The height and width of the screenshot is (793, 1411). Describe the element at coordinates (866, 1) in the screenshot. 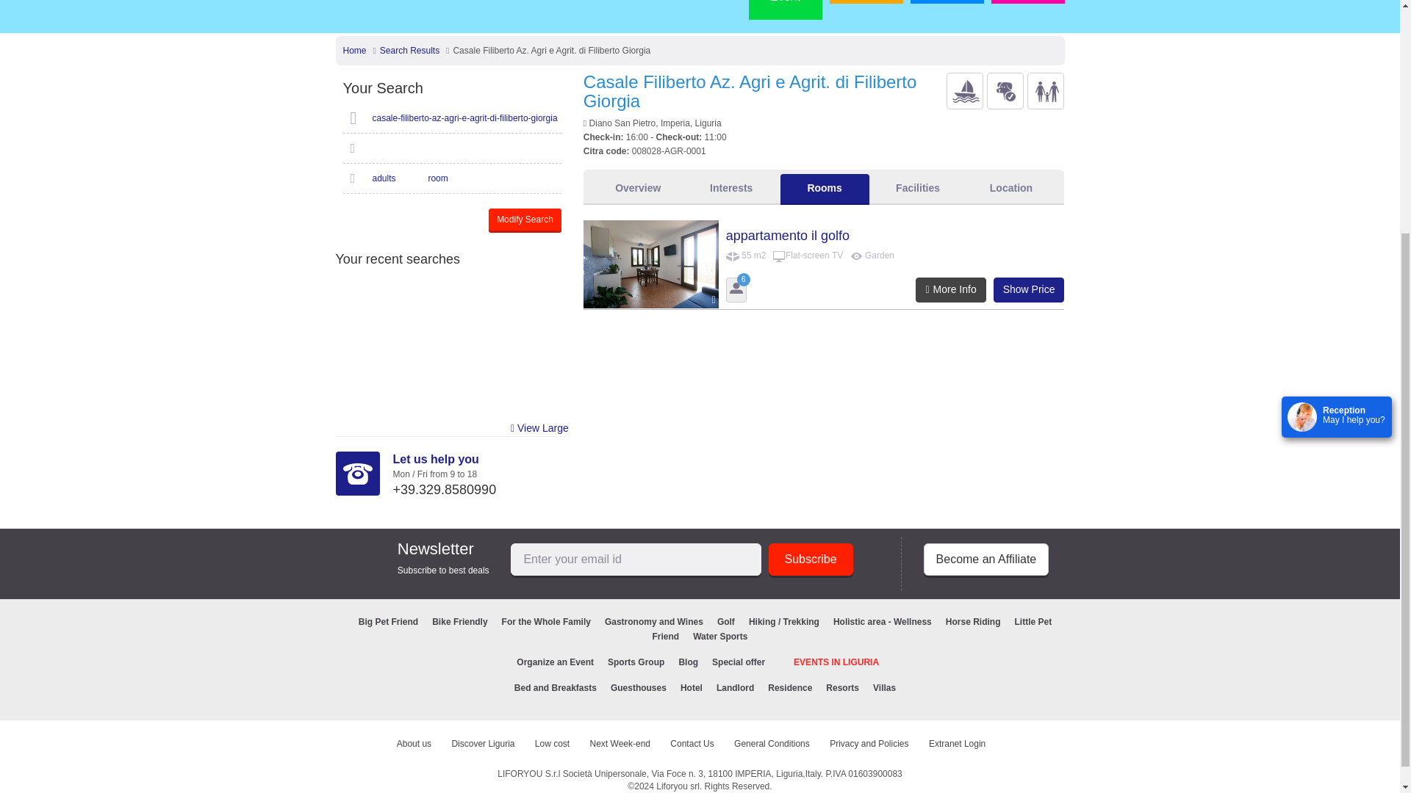

I see `Sports Group` at that location.